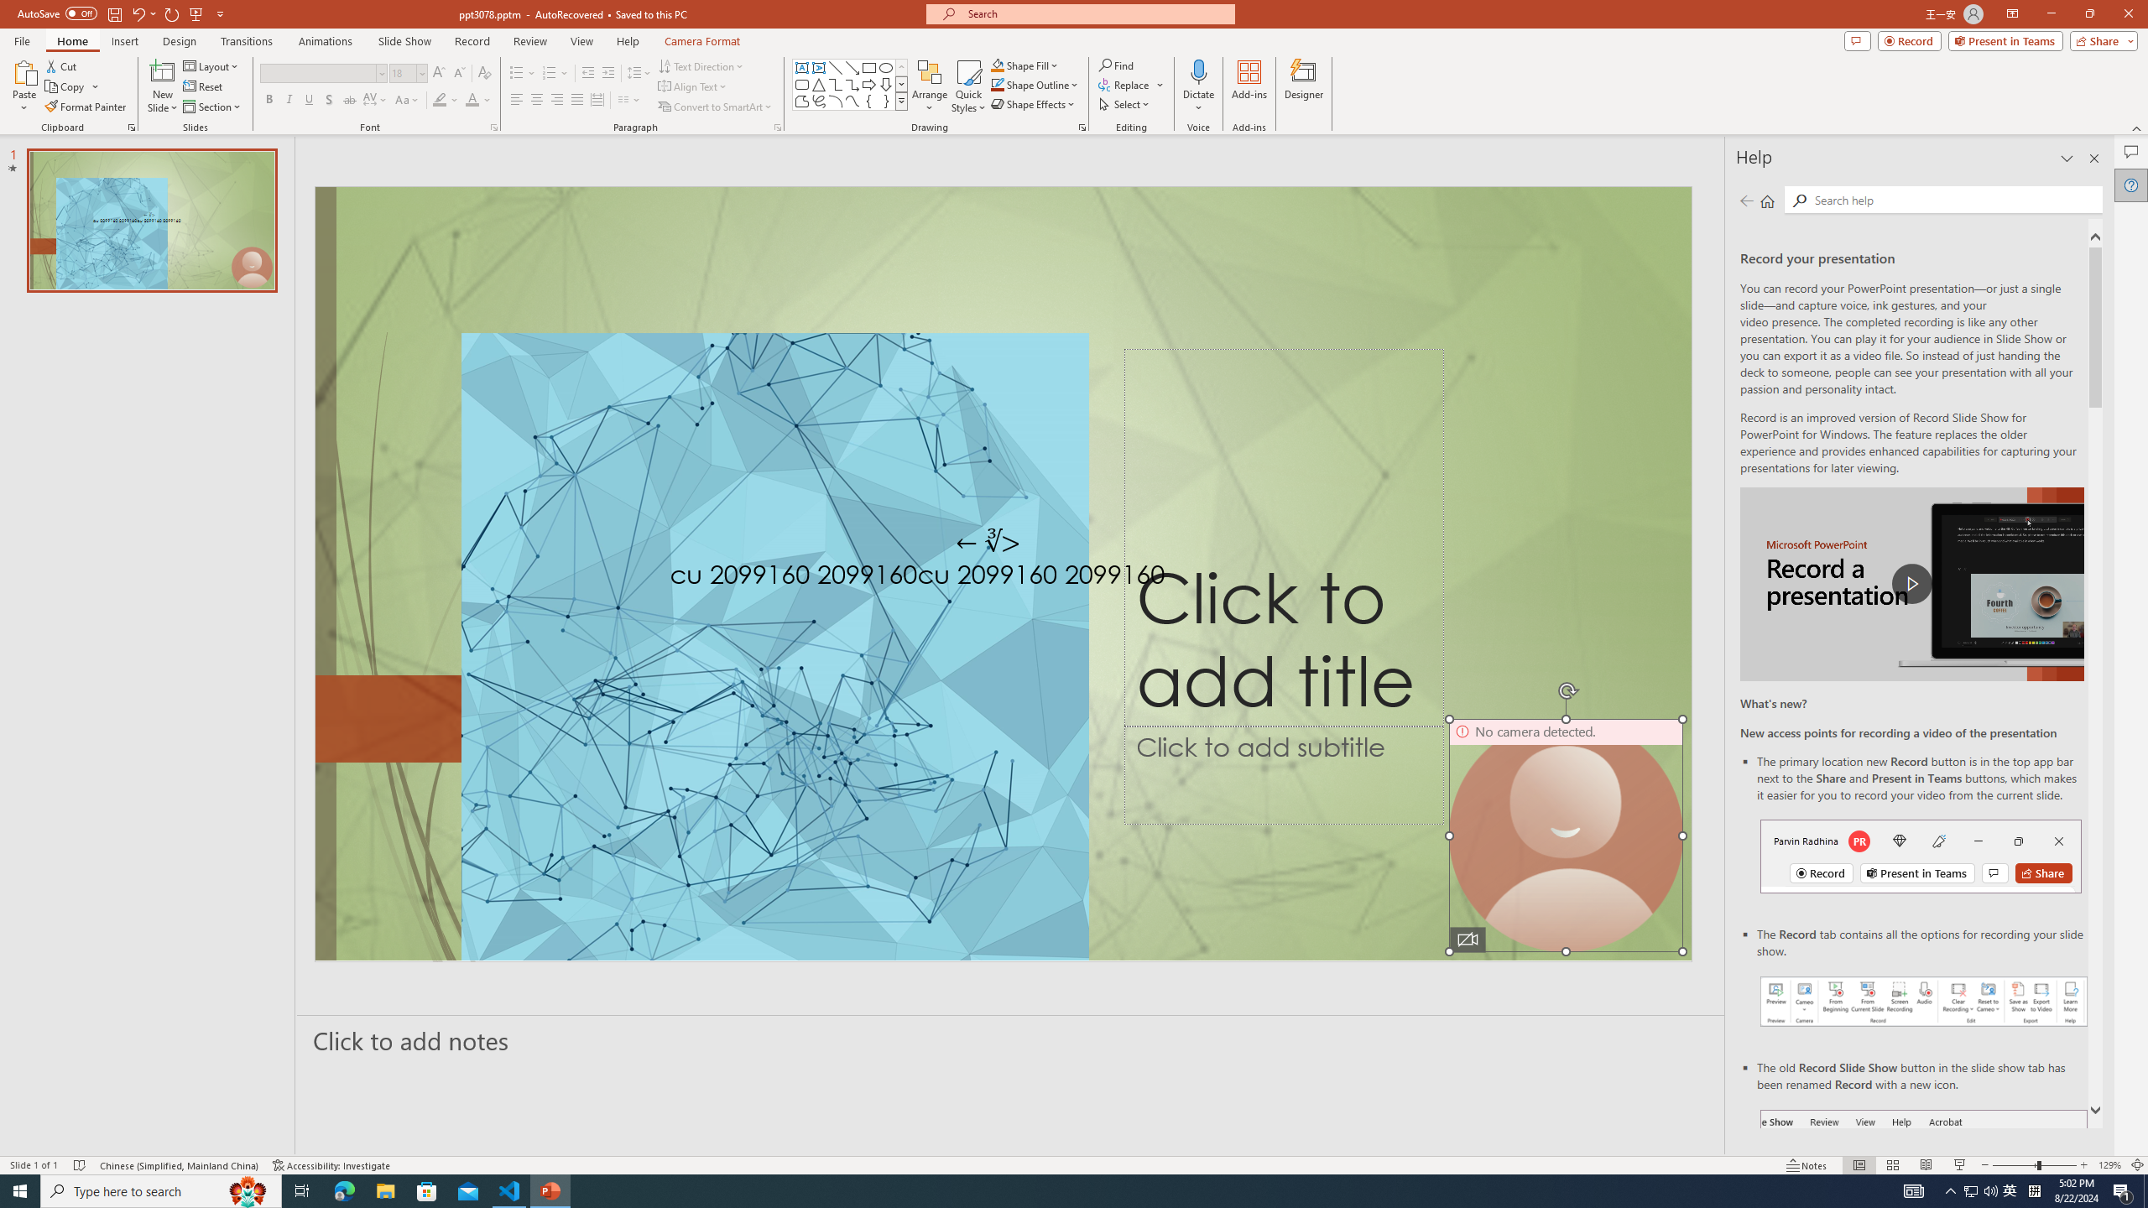 This screenshot has width=2148, height=1208. I want to click on Office Clipboard..., so click(131, 128).